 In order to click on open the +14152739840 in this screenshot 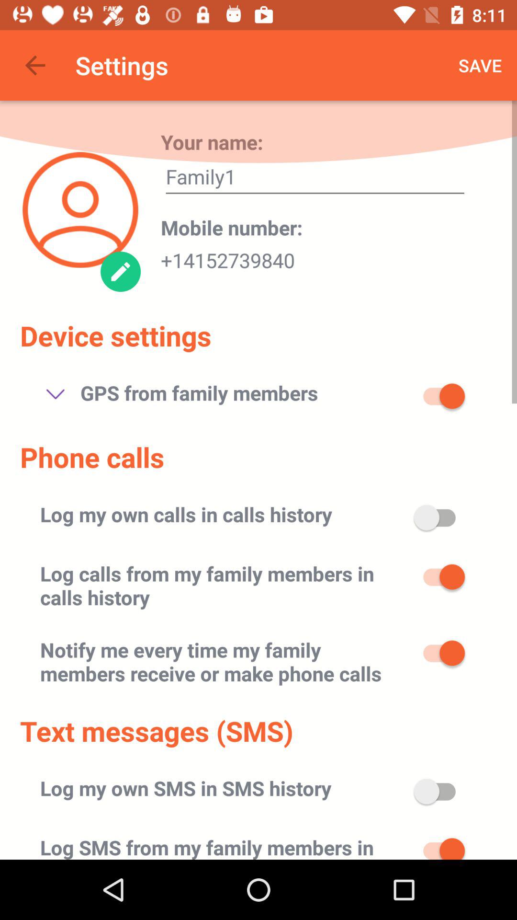, I will do `click(228, 257)`.